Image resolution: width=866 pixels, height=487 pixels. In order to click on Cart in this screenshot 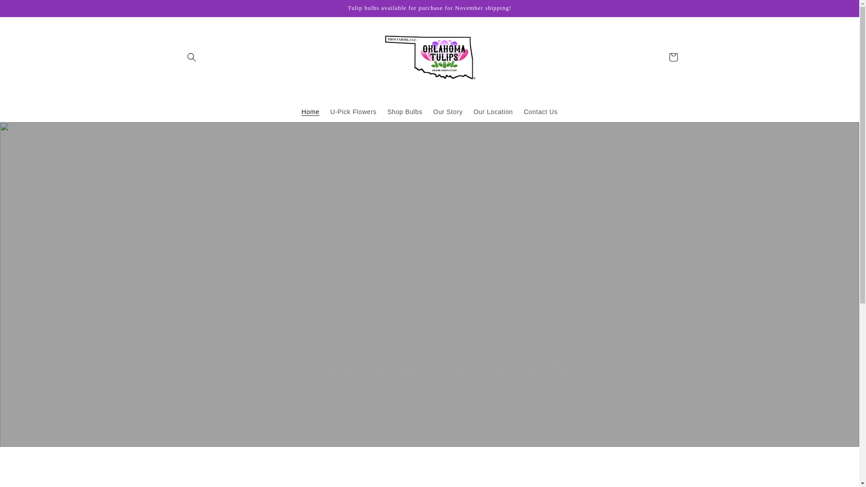, I will do `click(673, 57)`.